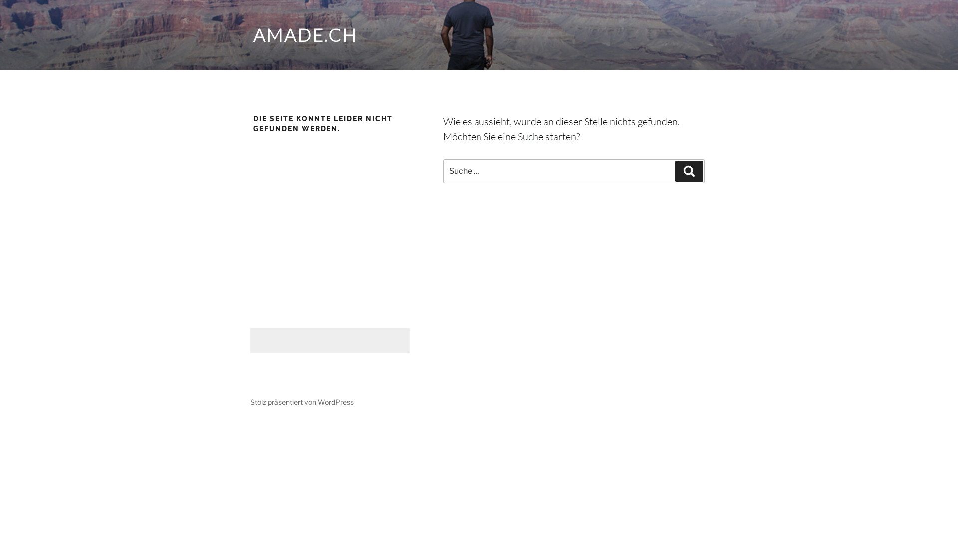  I want to click on Advertisement, so click(330, 341).